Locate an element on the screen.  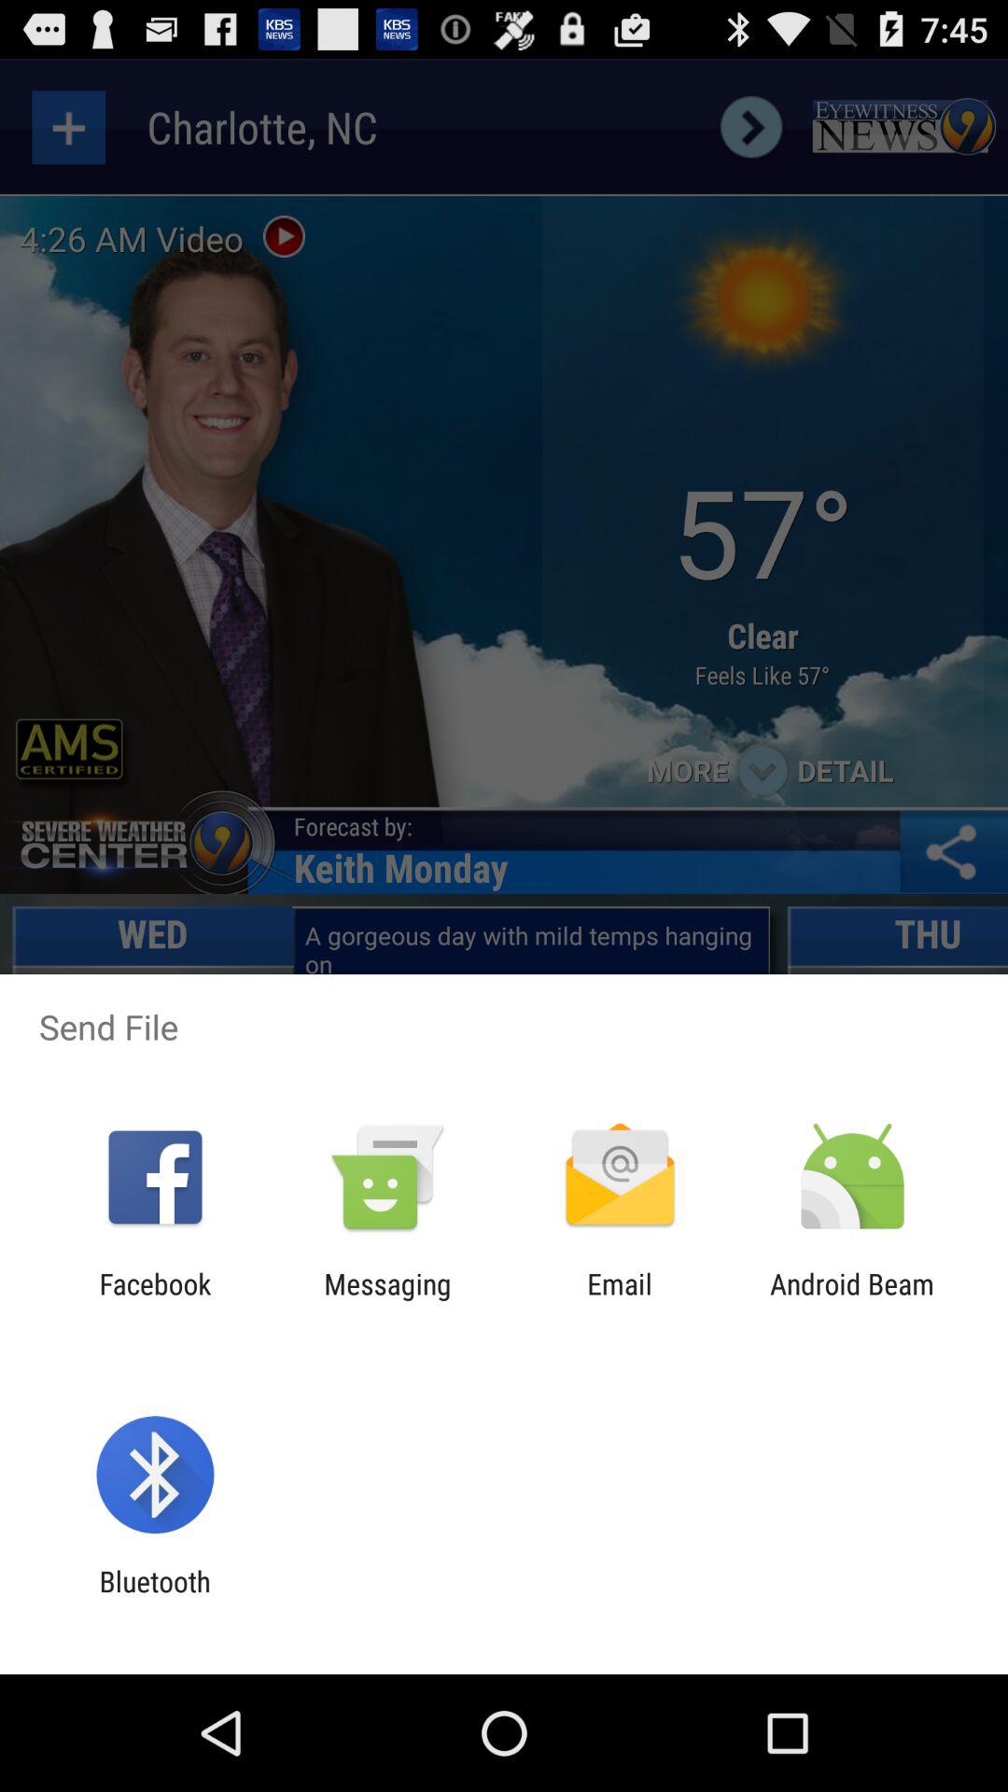
turn off app next to the messaging icon is located at coordinates (155, 1300).